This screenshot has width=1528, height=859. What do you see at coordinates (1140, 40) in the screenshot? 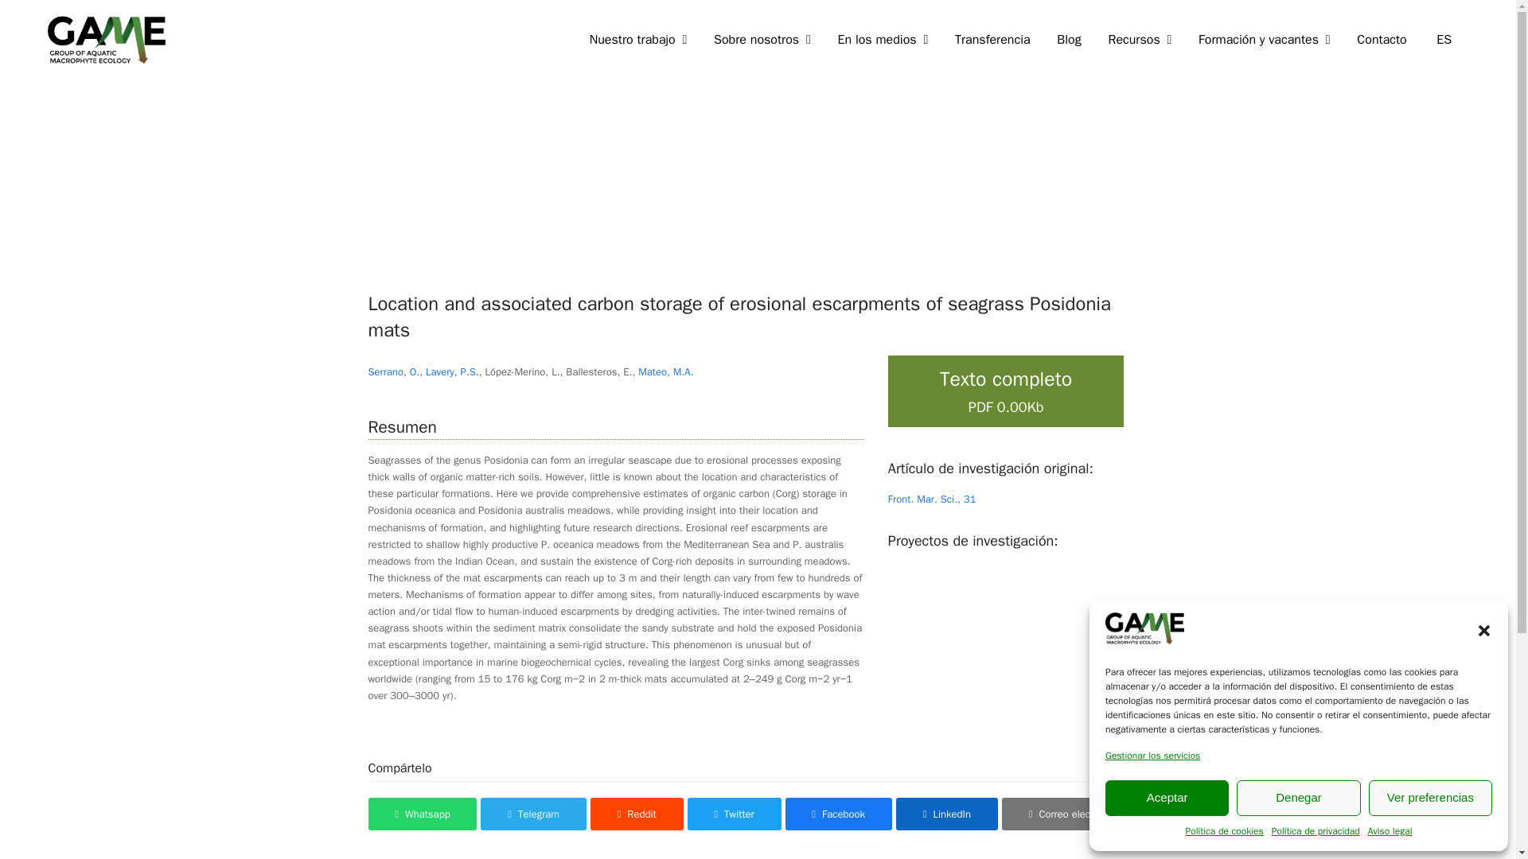
I see `Recursos` at bounding box center [1140, 40].